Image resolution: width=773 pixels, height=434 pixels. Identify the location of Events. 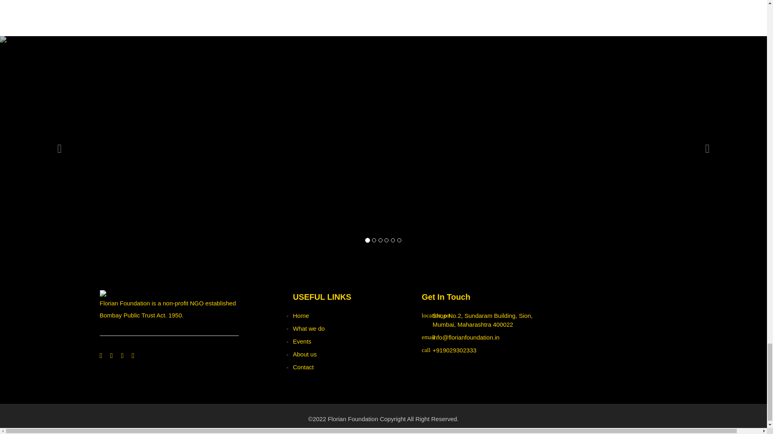
(302, 341).